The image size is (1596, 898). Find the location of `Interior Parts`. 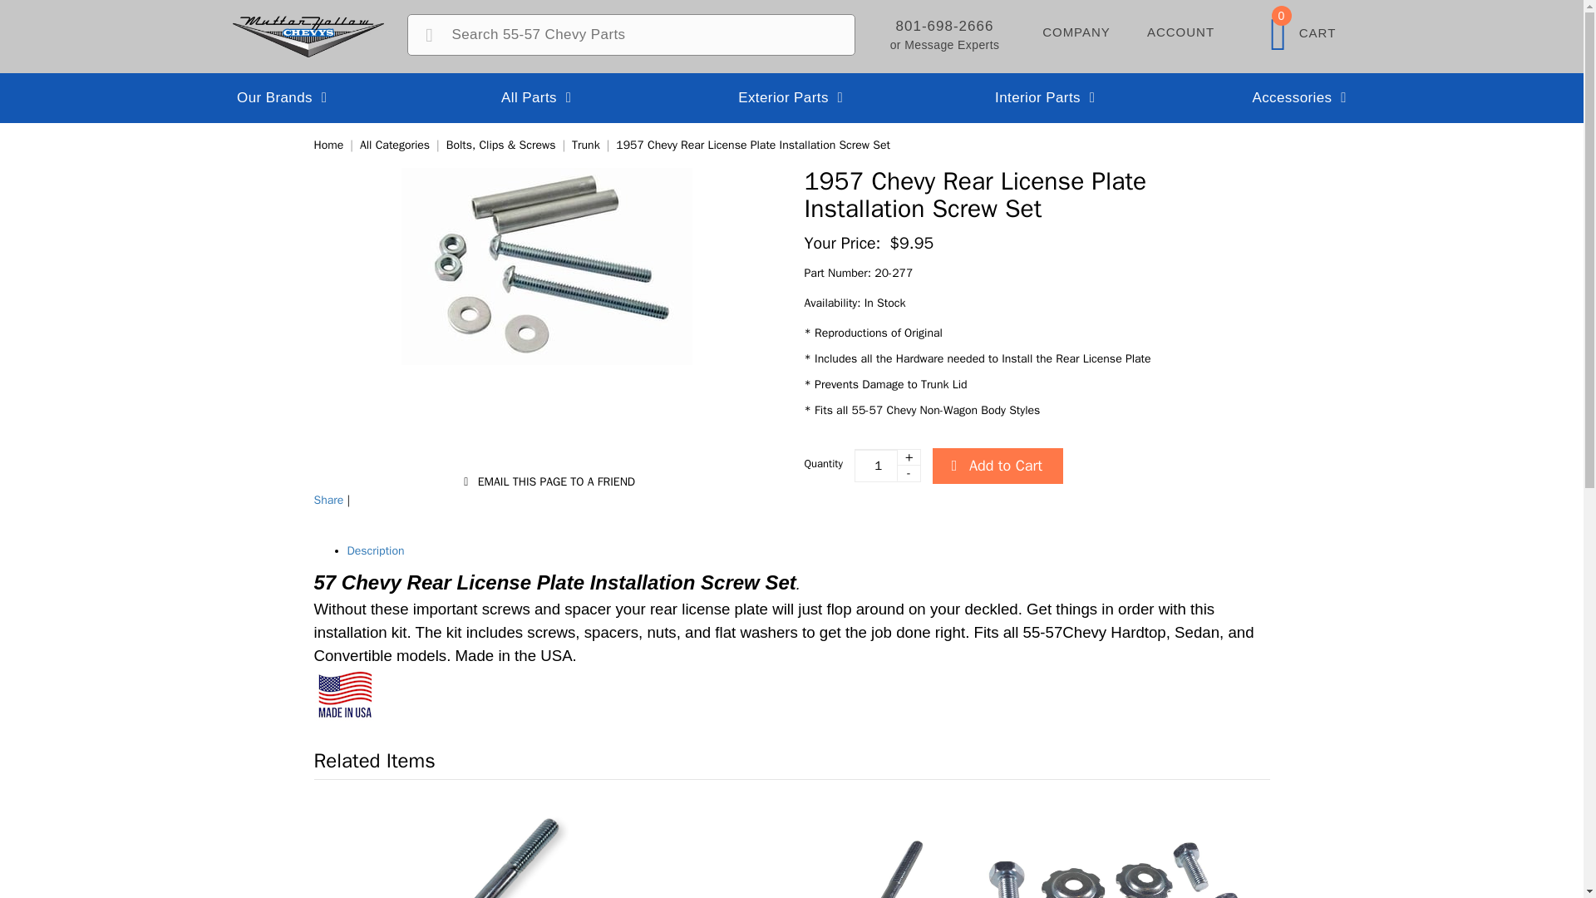

Interior Parts is located at coordinates (1300, 97).